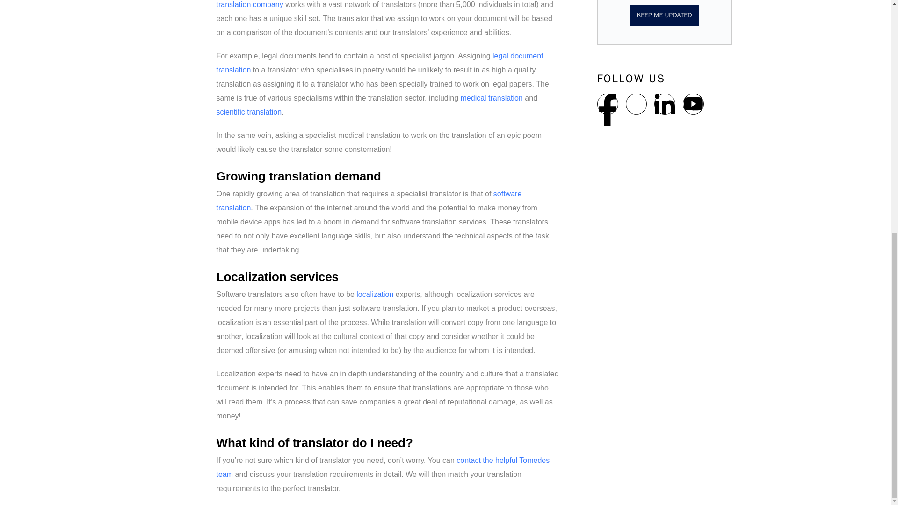 This screenshot has width=898, height=505. I want to click on scientific translation, so click(249, 112).